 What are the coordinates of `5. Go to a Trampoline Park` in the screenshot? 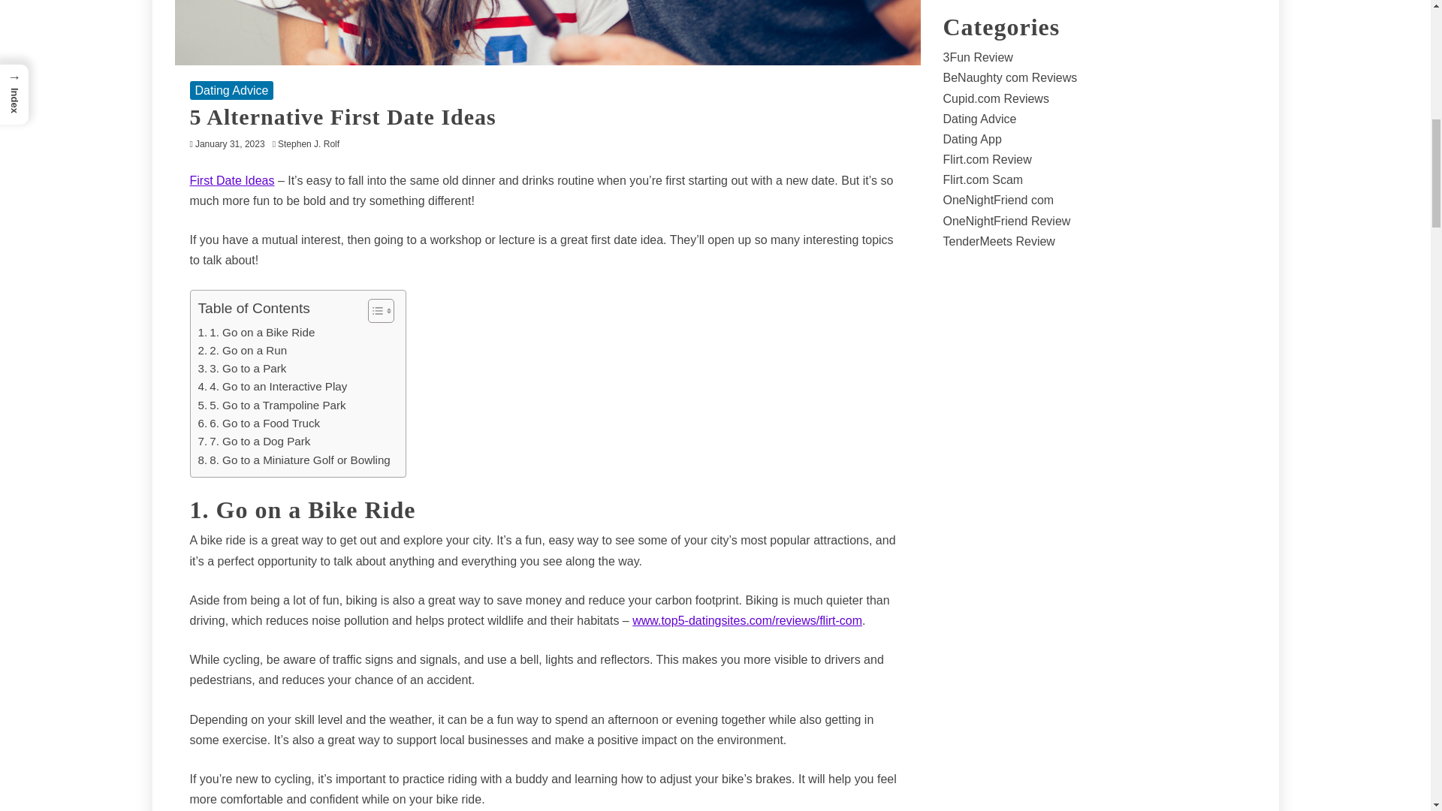 It's located at (272, 405).